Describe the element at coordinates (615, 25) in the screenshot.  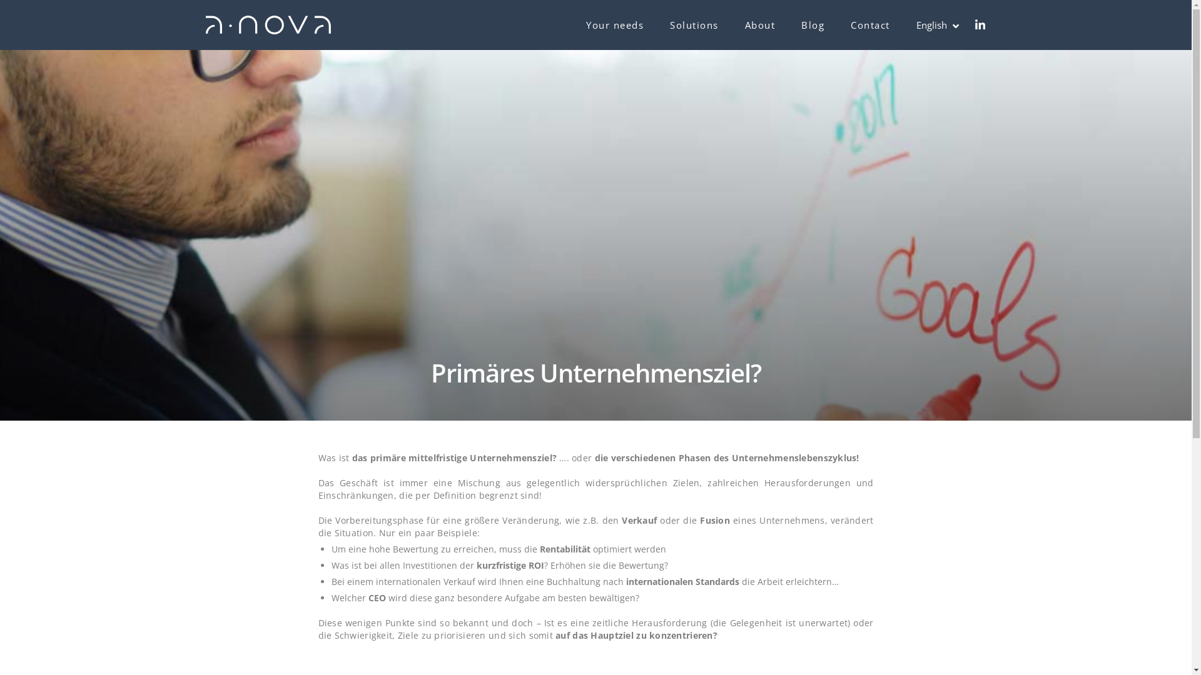
I see `Your needs` at that location.